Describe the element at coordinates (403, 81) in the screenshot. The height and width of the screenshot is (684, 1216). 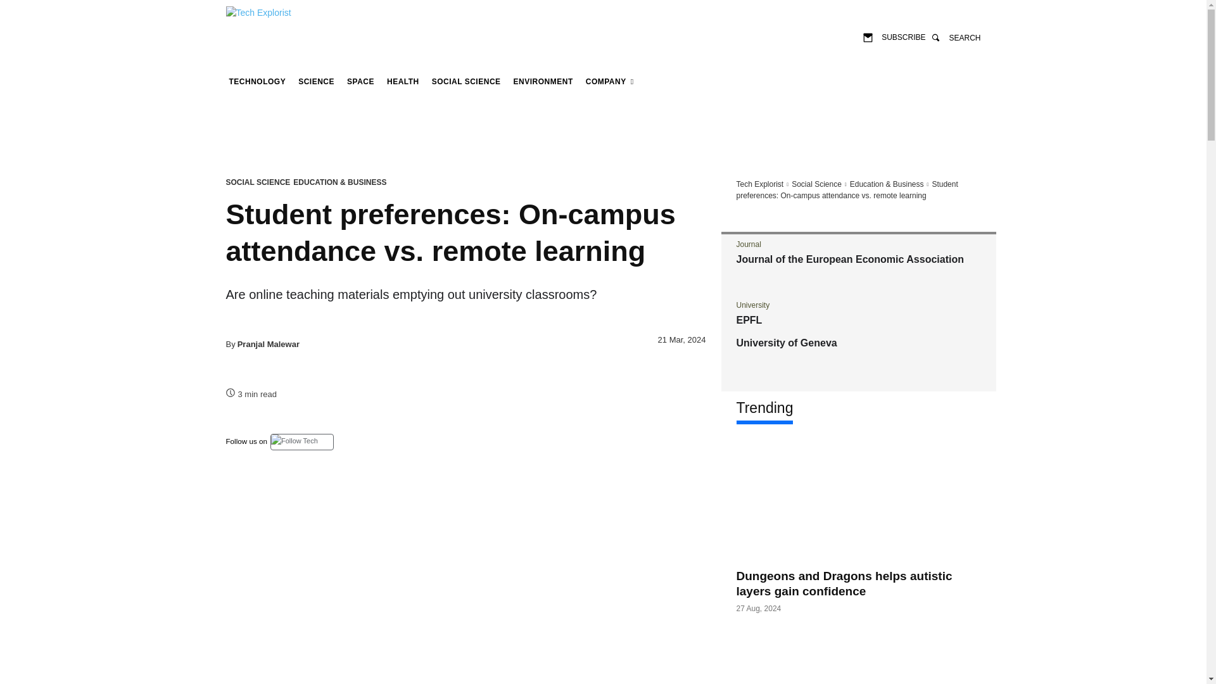
I see `HEALTH` at that location.